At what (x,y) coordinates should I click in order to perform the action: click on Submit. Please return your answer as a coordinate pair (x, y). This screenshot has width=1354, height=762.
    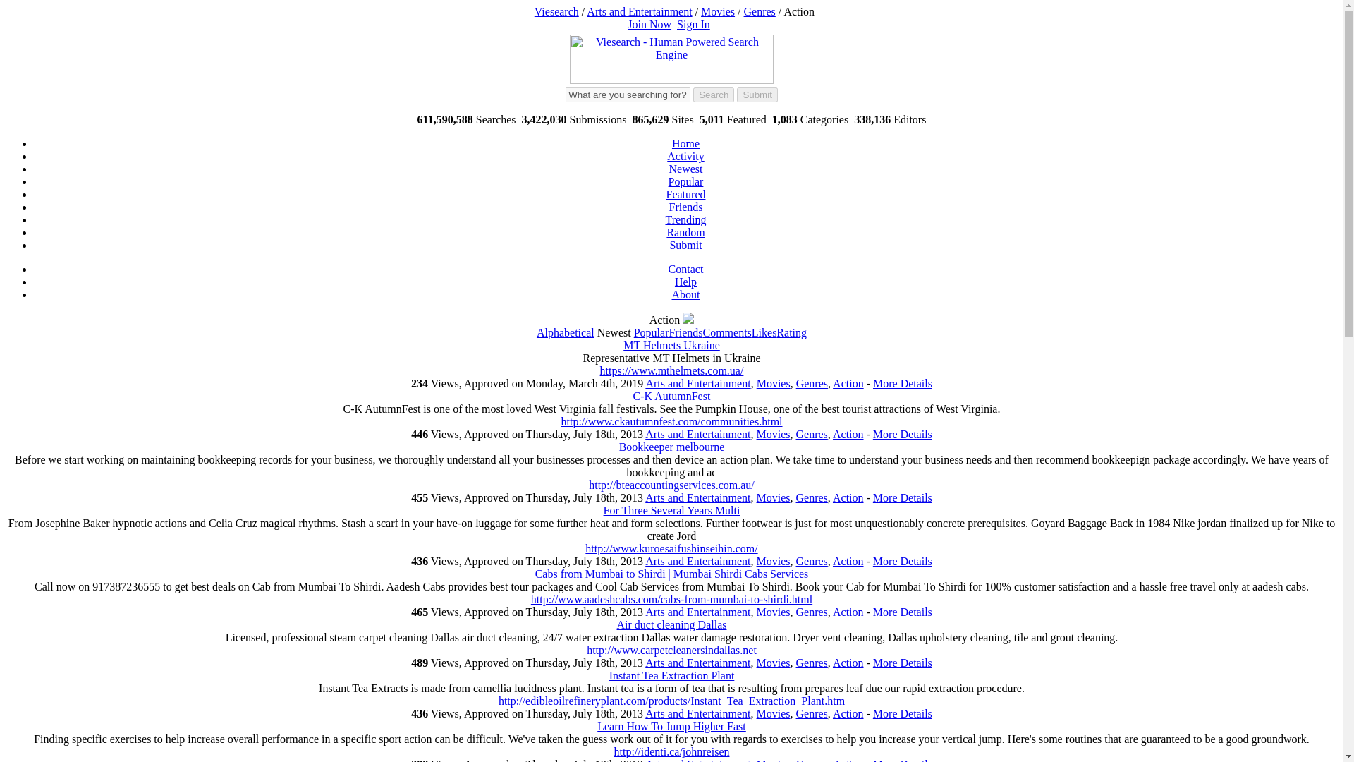
    Looking at the image, I should click on (757, 95).